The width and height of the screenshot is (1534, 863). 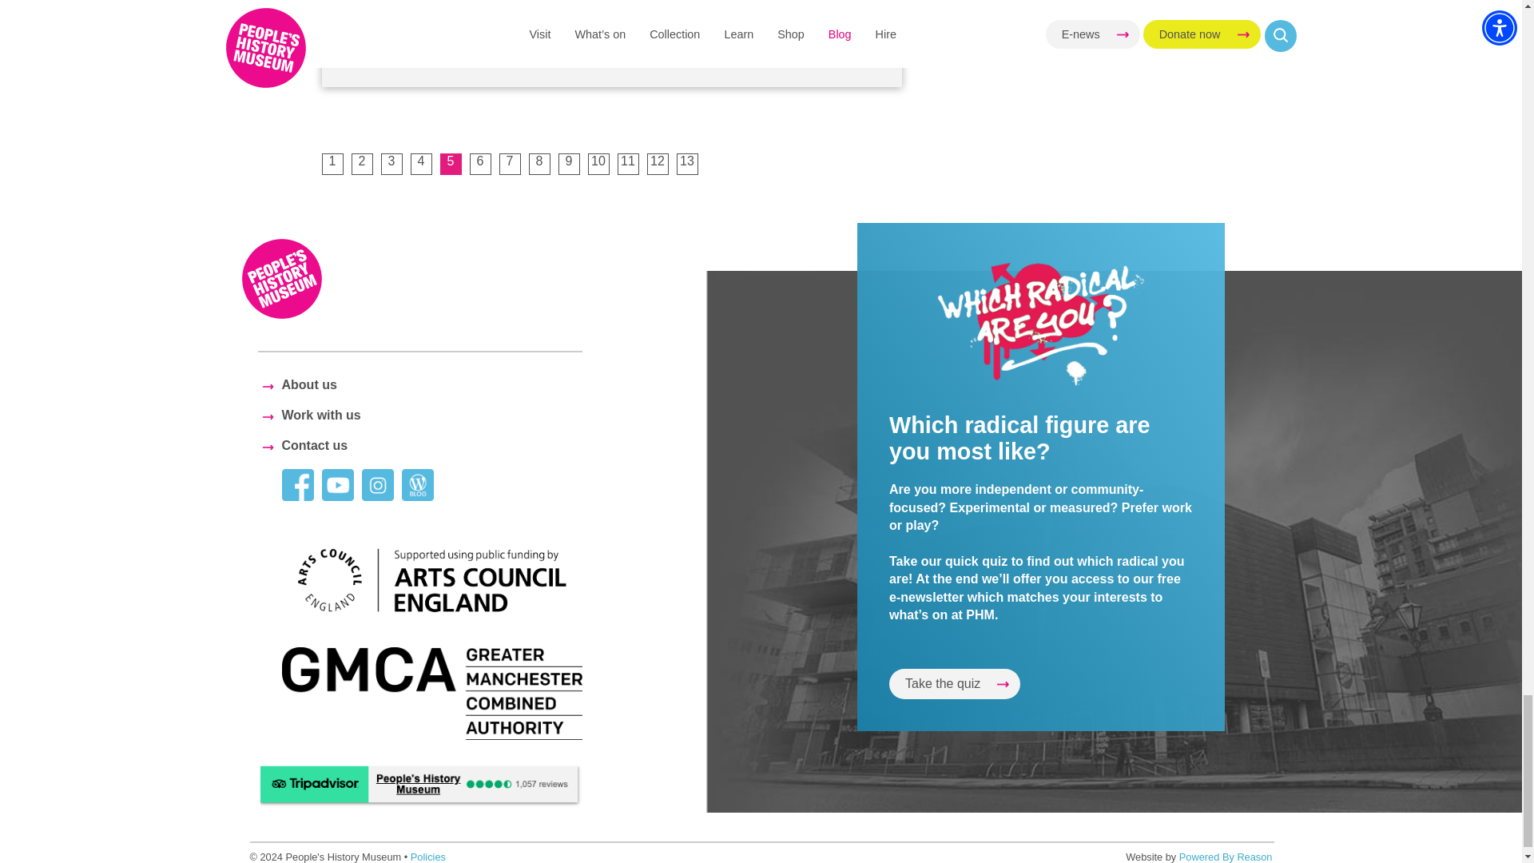 I want to click on 2, so click(x=361, y=165).